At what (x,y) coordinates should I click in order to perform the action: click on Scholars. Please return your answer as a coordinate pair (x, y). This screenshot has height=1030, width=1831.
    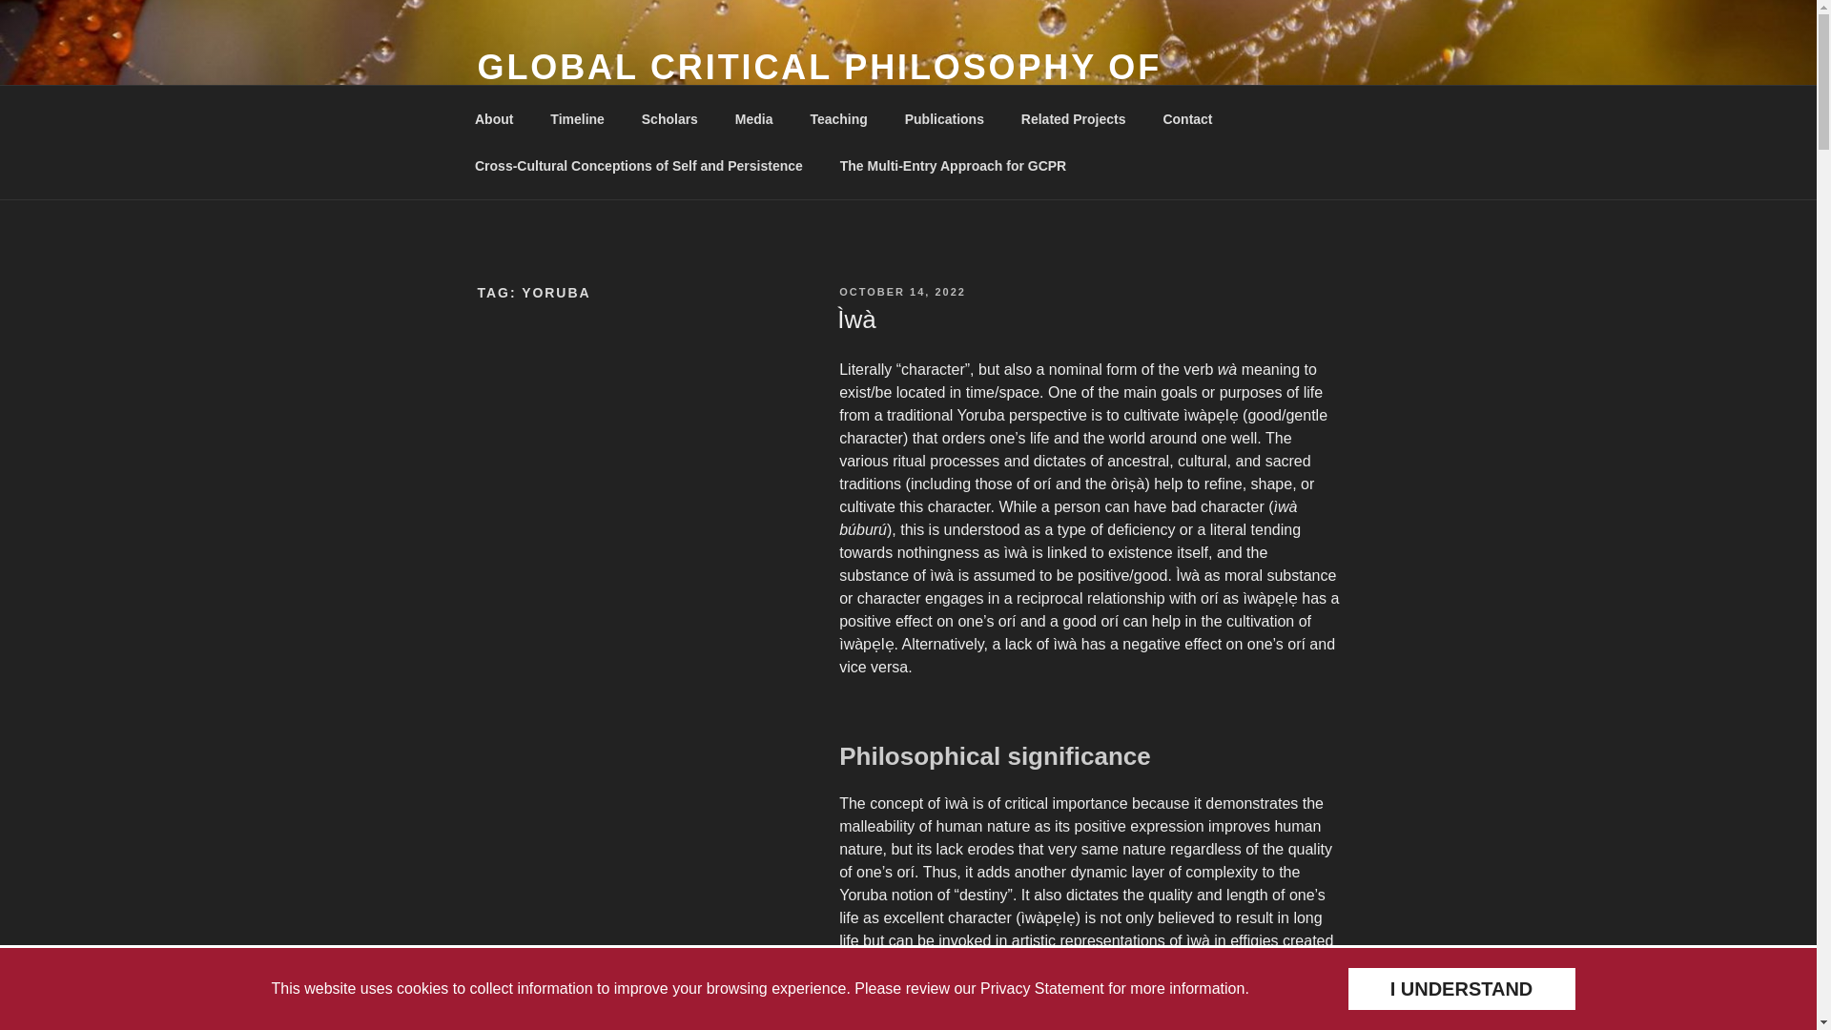
    Looking at the image, I should click on (669, 118).